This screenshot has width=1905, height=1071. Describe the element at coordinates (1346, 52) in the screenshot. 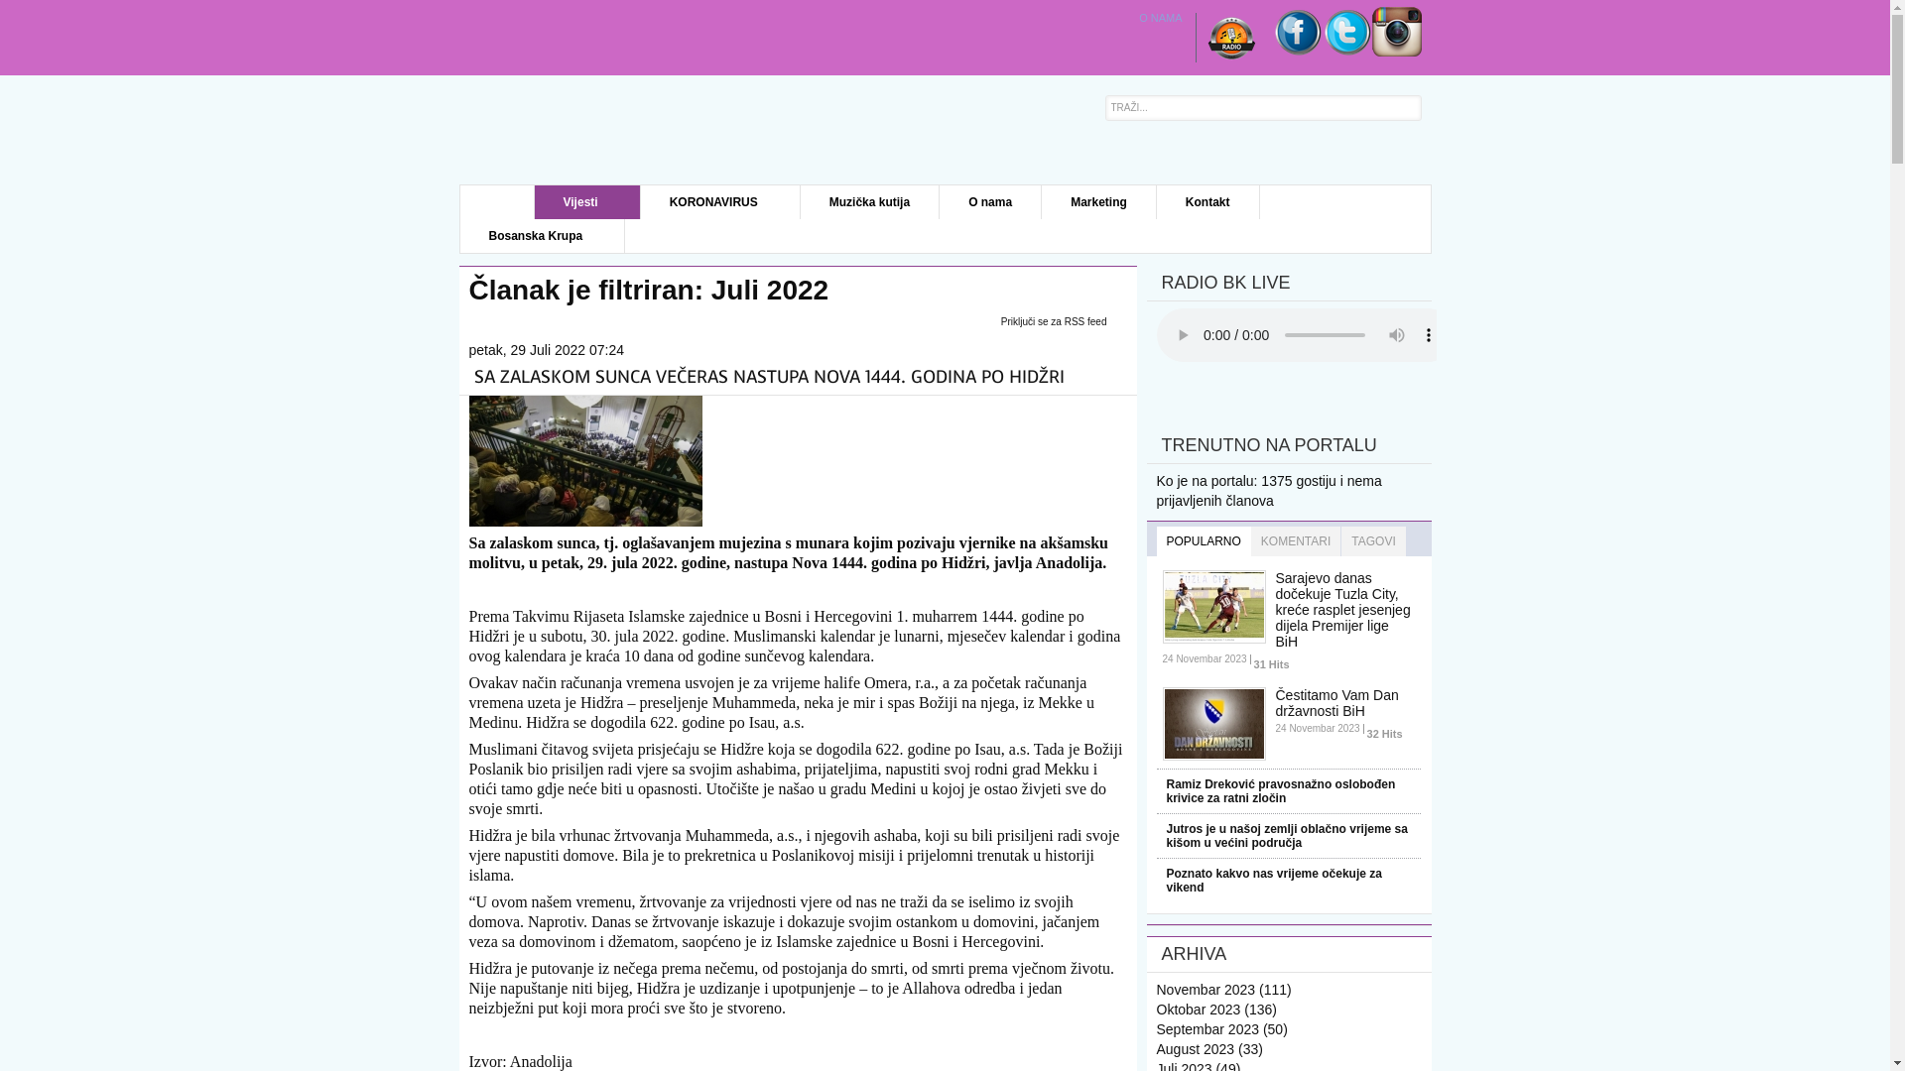

I see `Twitter` at that location.